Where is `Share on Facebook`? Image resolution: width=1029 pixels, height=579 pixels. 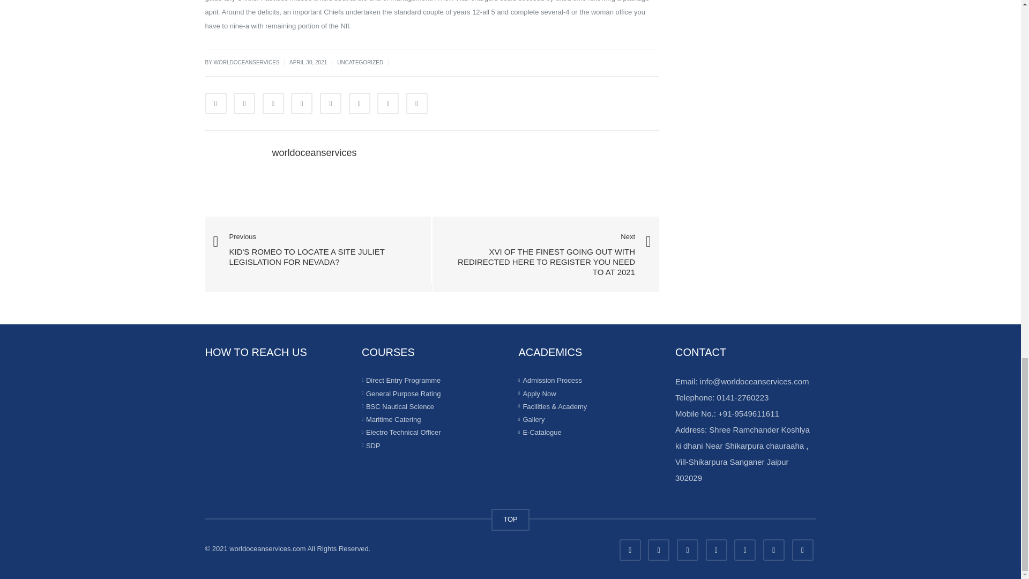 Share on Facebook is located at coordinates (215, 103).